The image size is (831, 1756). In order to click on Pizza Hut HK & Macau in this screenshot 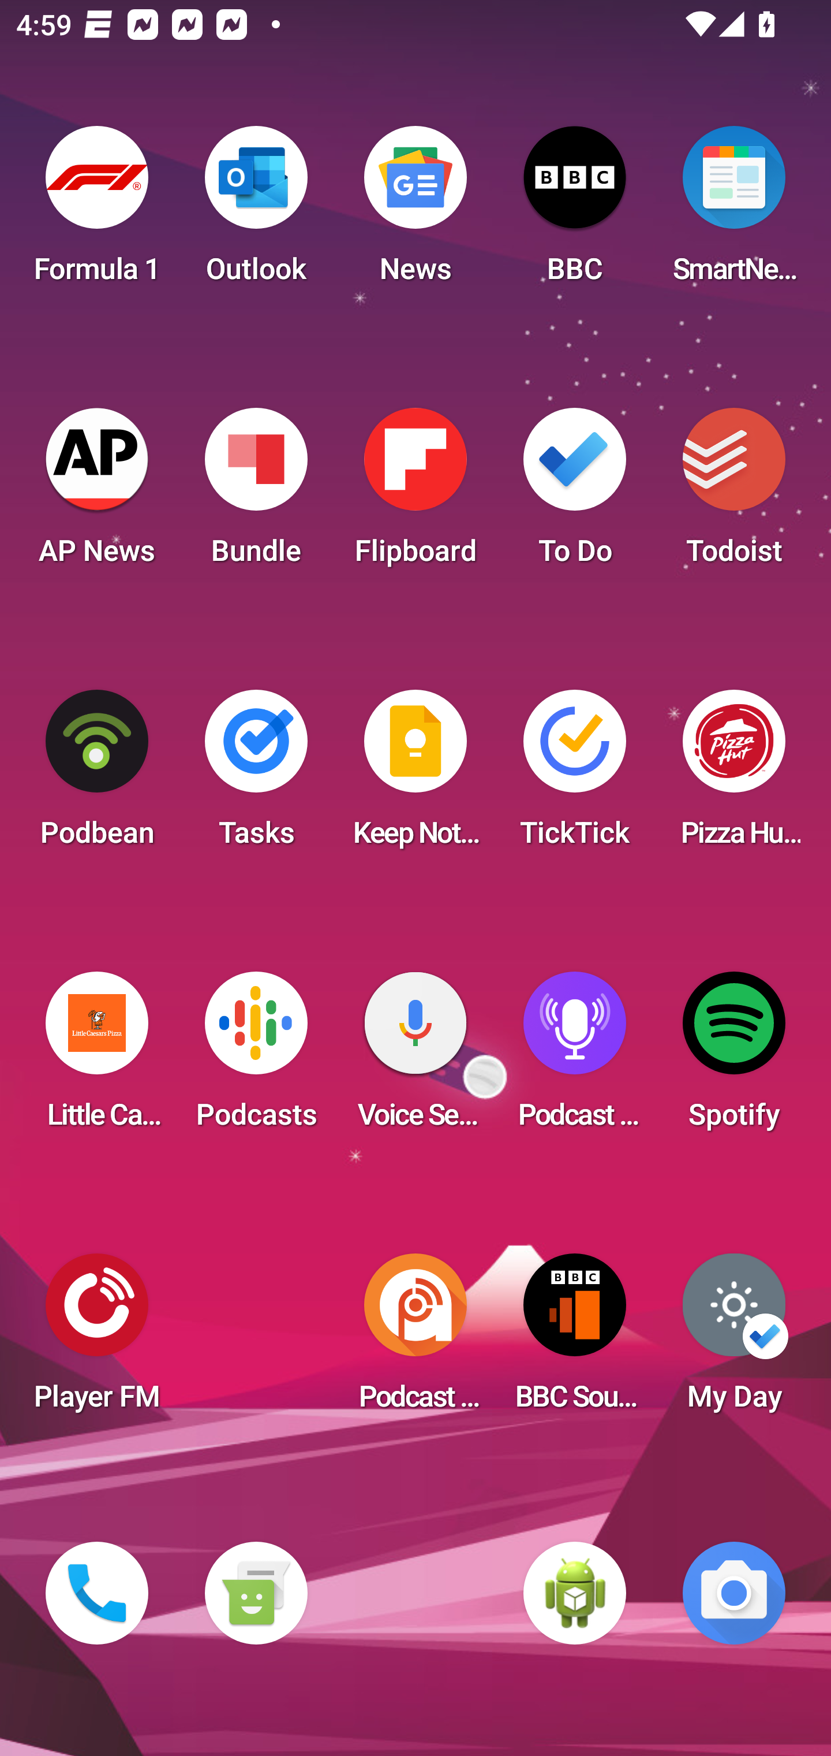, I will do `click(734, 775)`.